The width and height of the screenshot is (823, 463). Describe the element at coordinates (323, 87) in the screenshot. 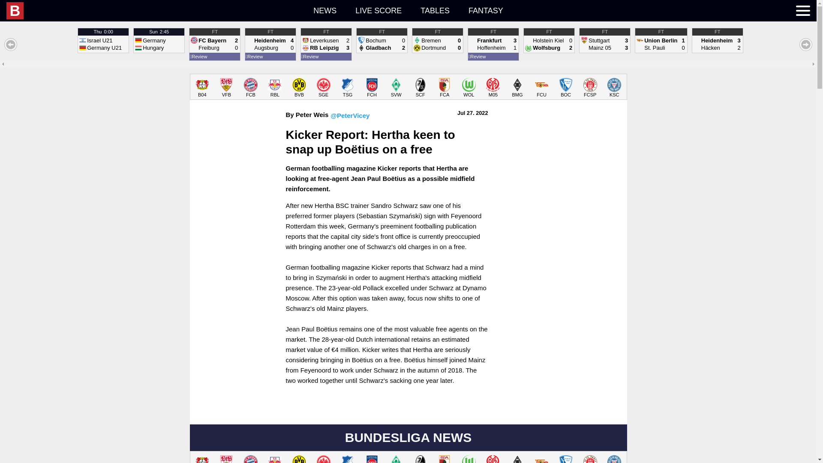

I see `Gladbach News` at that location.